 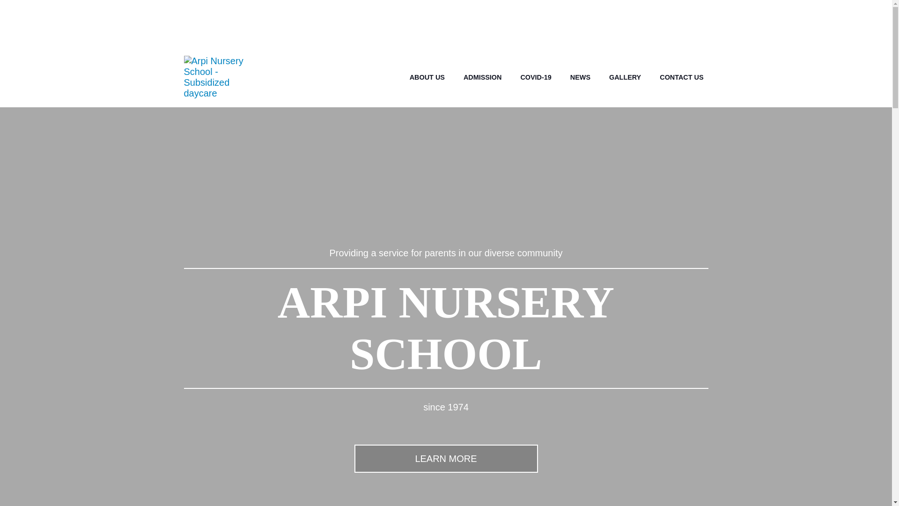 I want to click on NEWS, so click(x=581, y=77).